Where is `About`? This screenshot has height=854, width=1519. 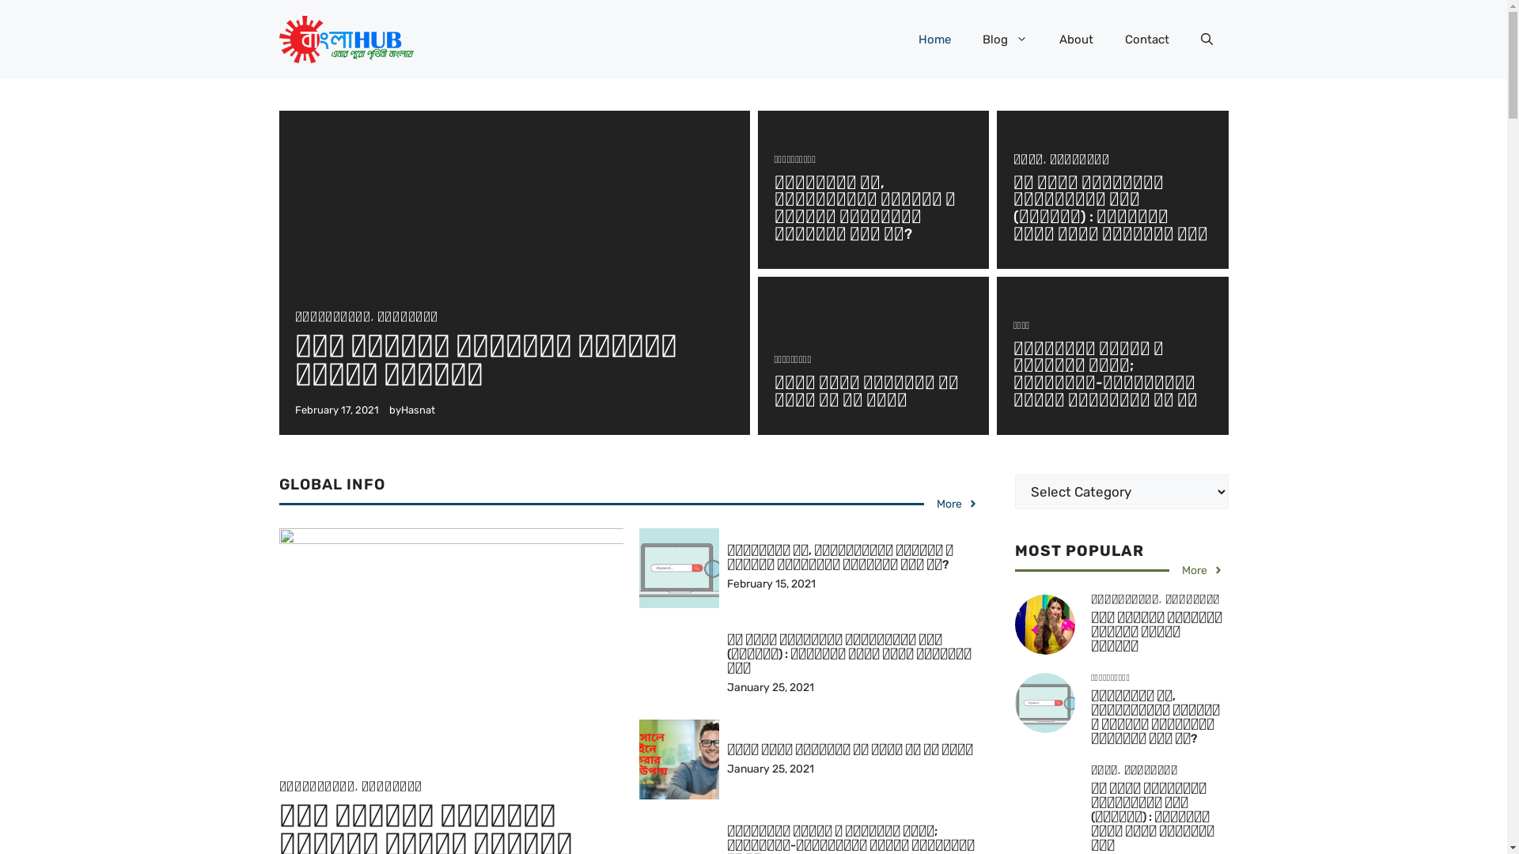
About is located at coordinates (1076, 40).